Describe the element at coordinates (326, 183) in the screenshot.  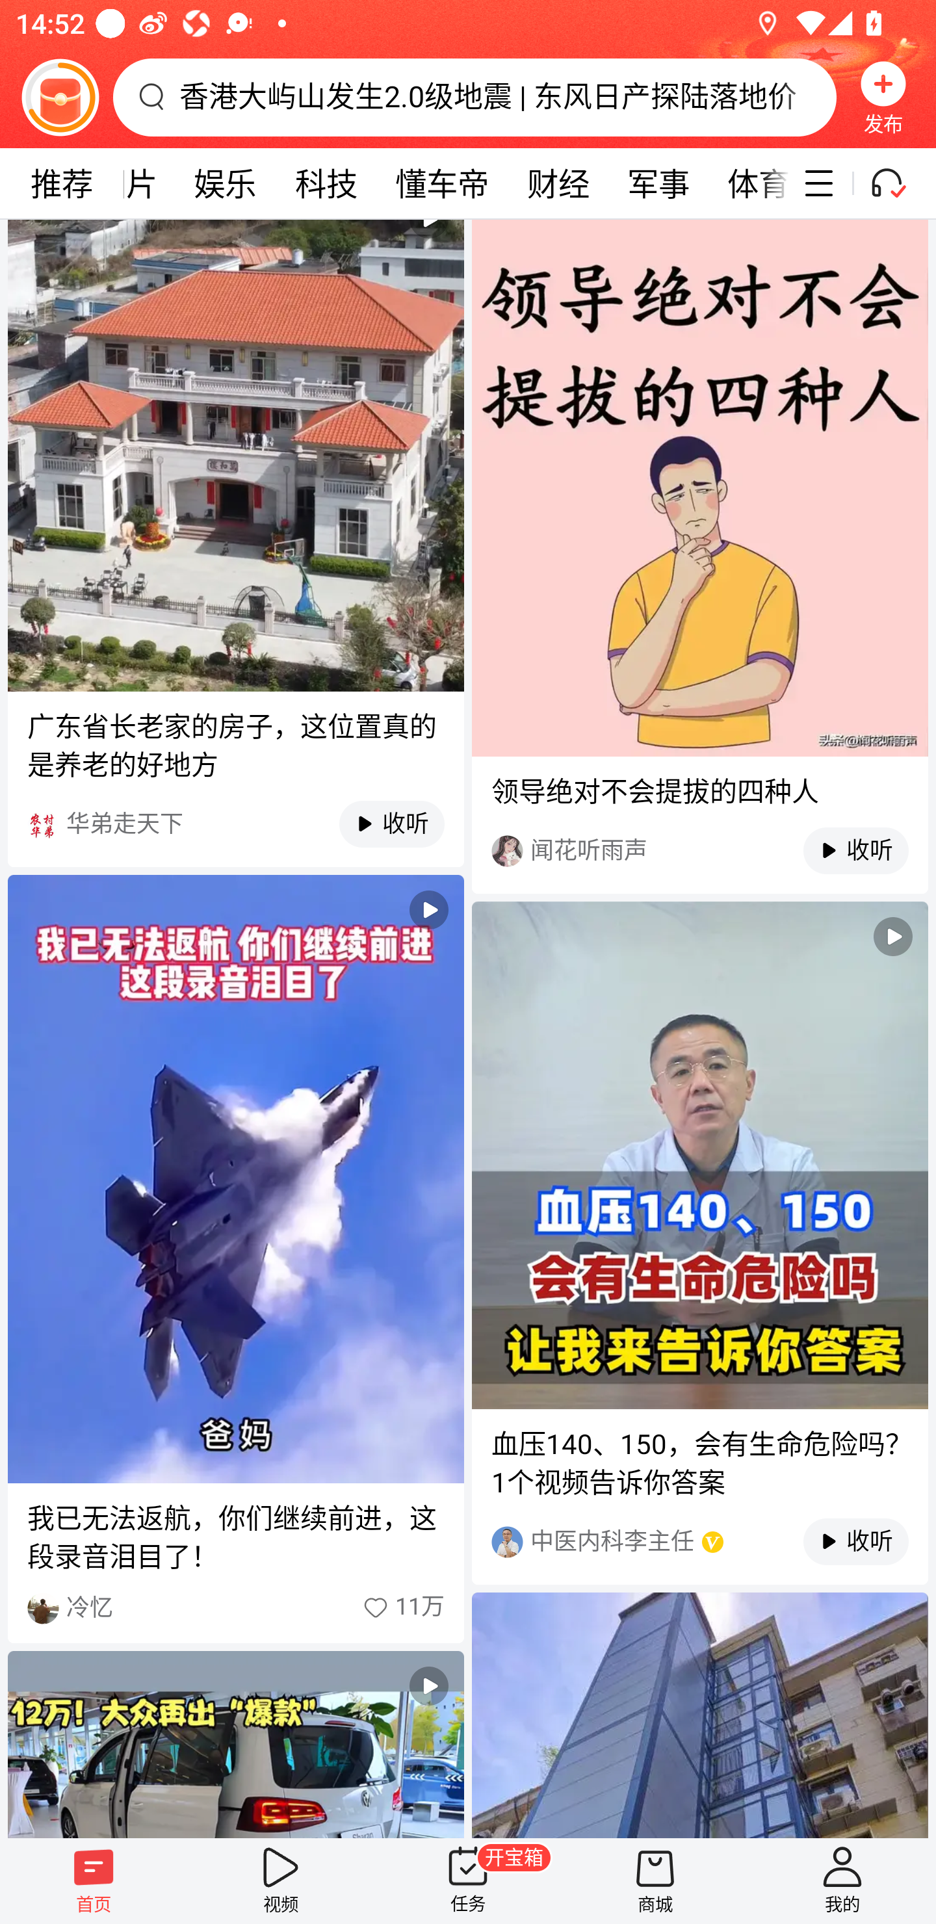
I see `科技` at that location.